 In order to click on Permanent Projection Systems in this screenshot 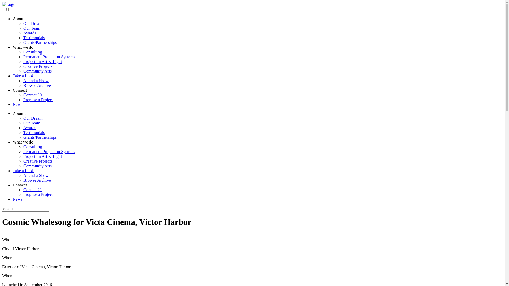, I will do `click(49, 57)`.